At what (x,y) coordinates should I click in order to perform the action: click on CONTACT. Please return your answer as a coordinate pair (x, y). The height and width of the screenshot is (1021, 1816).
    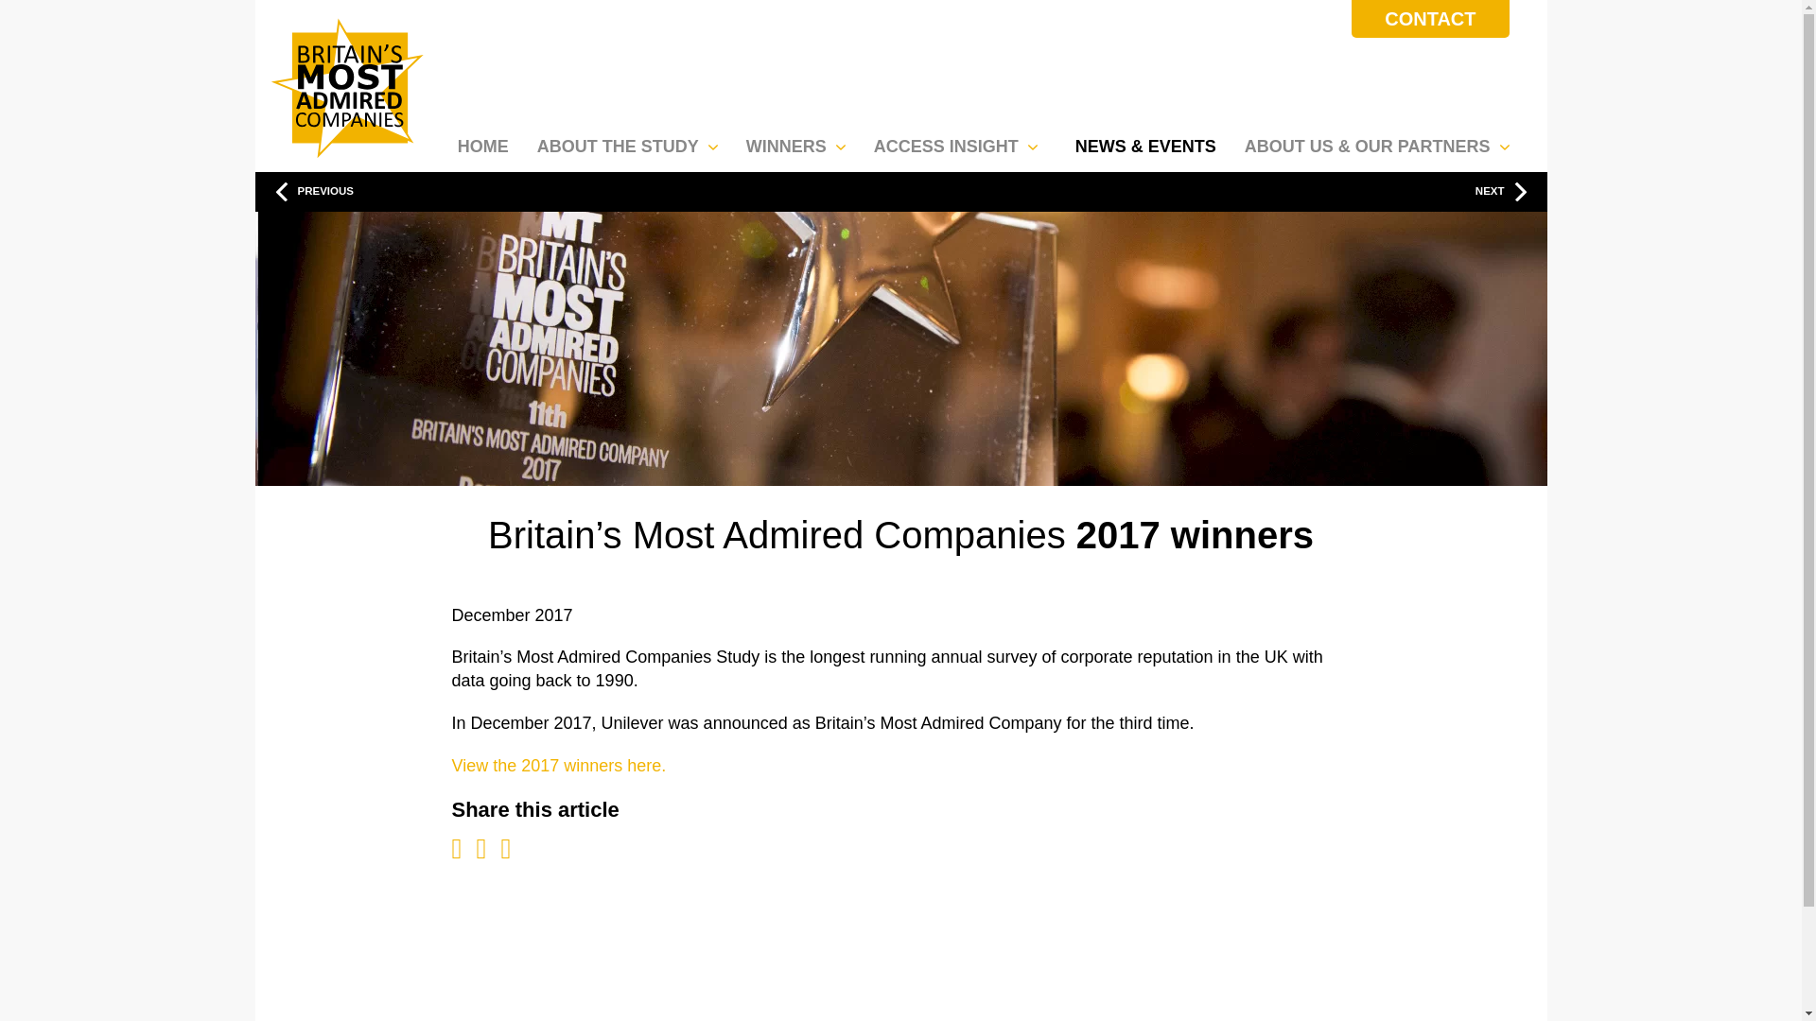
    Looking at the image, I should click on (1430, 19).